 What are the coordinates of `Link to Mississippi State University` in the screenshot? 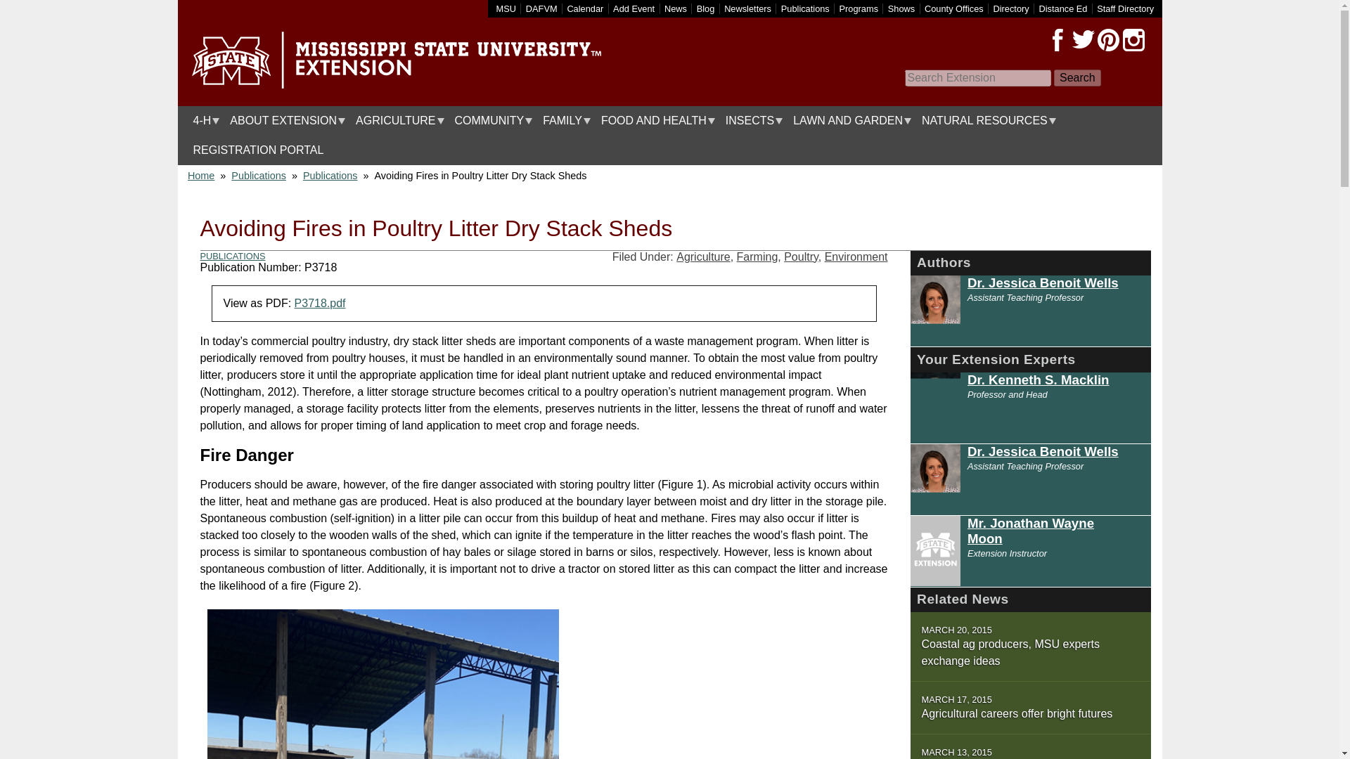 It's located at (506, 8).